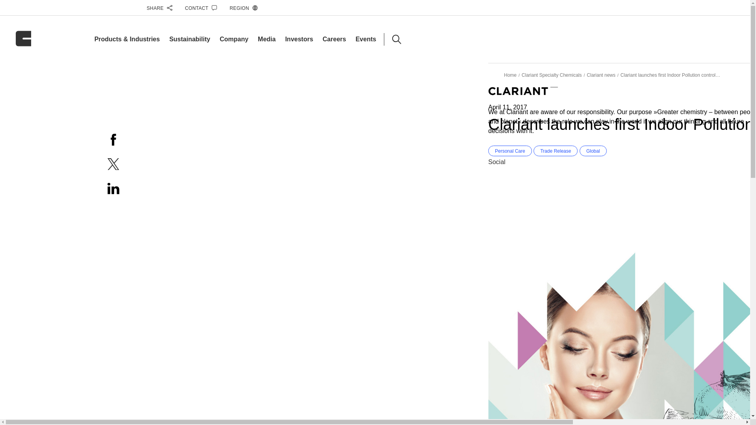 The image size is (756, 425). I want to click on REGION, so click(243, 8).